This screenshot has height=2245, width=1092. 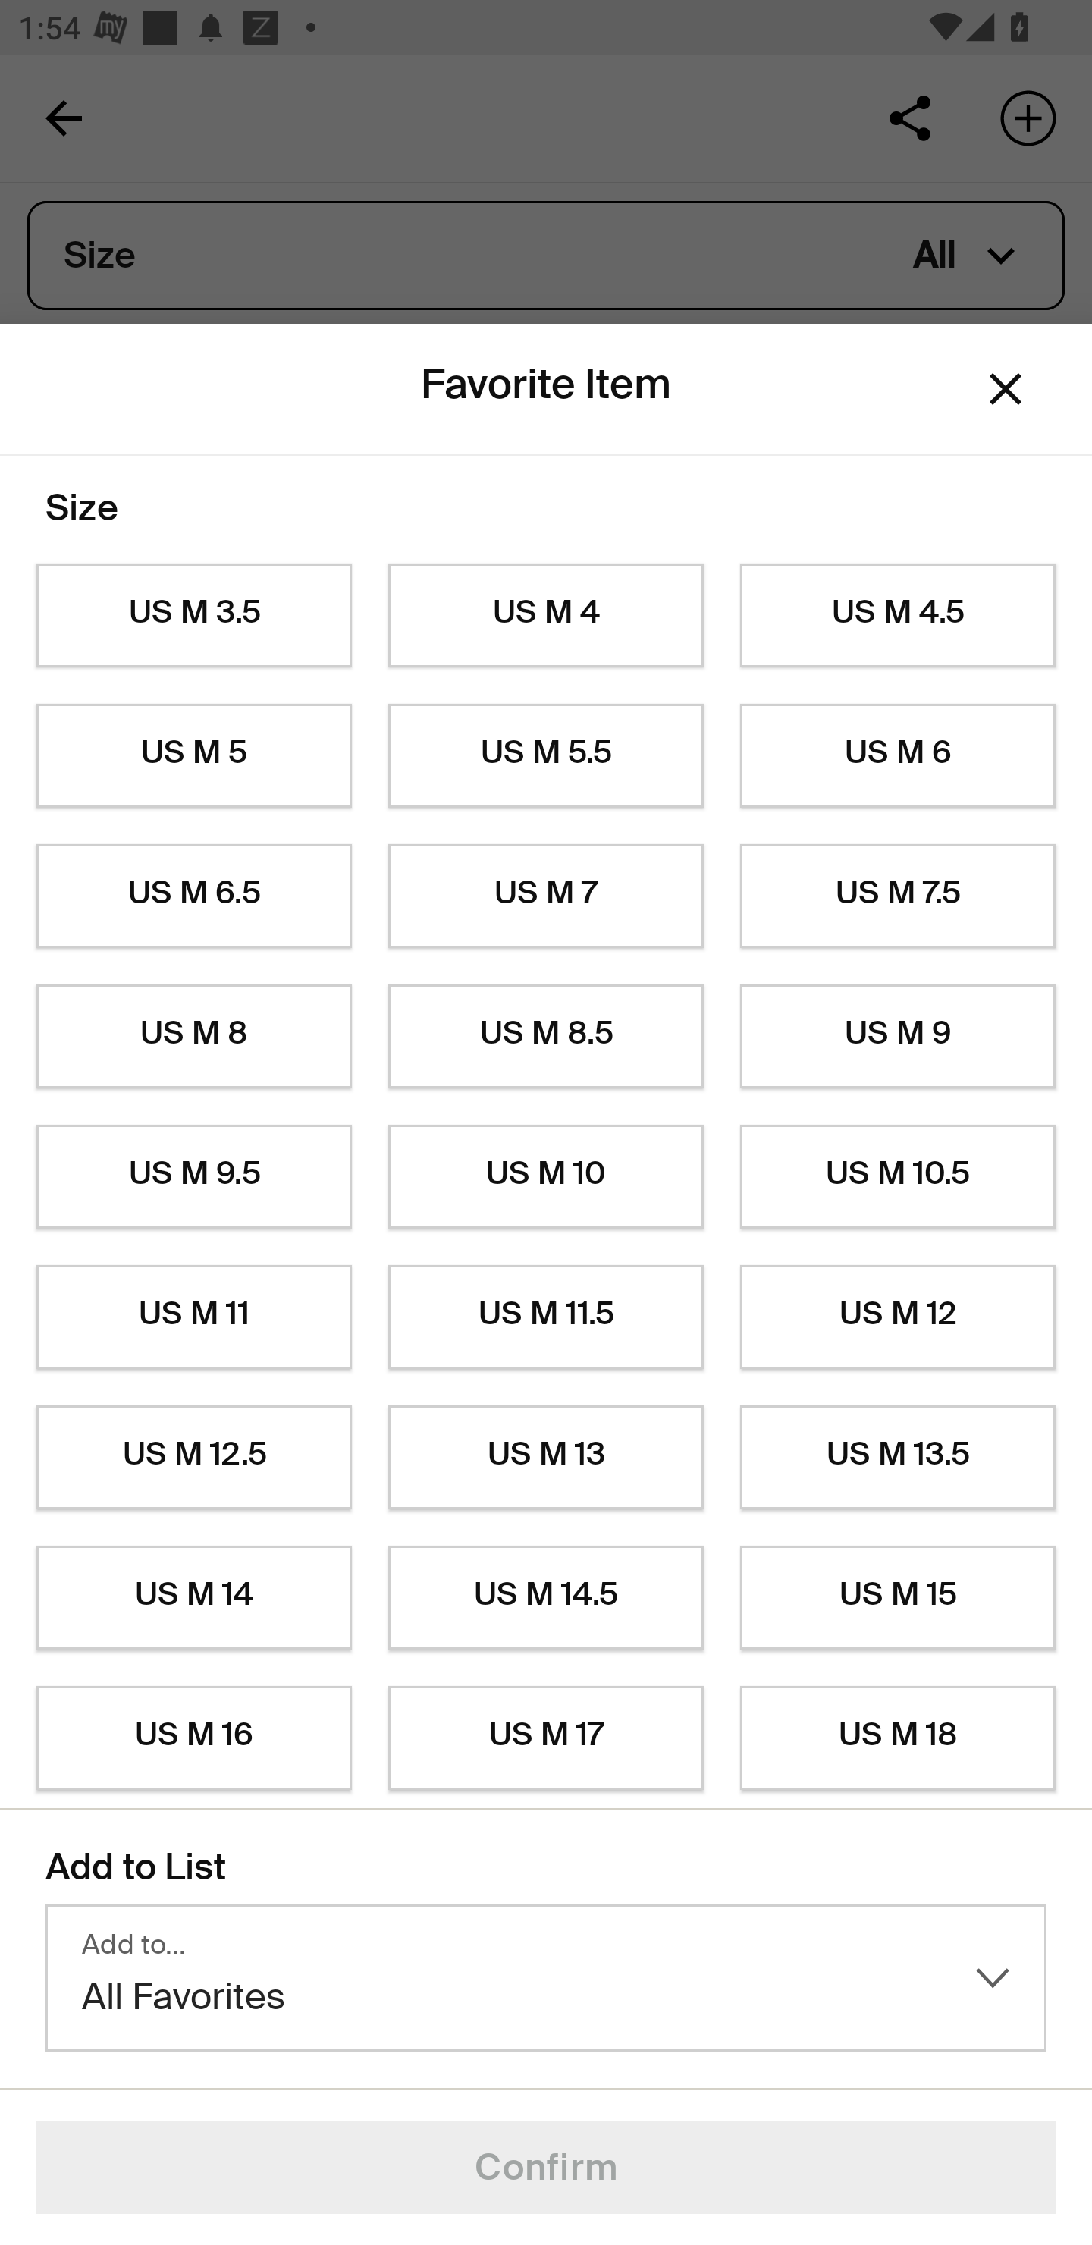 I want to click on US M 16, so click(x=193, y=1738).